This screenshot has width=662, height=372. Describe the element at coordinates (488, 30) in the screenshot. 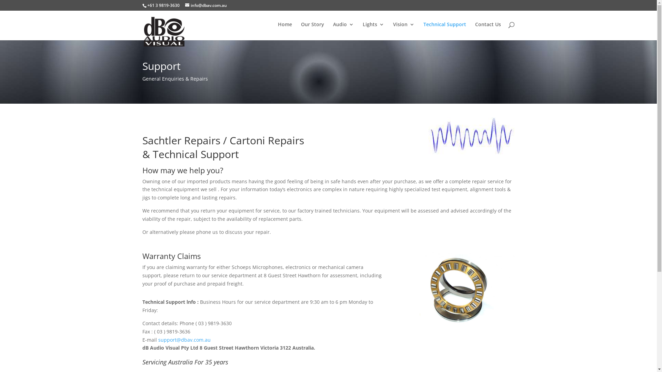

I see `Contact Us` at that location.